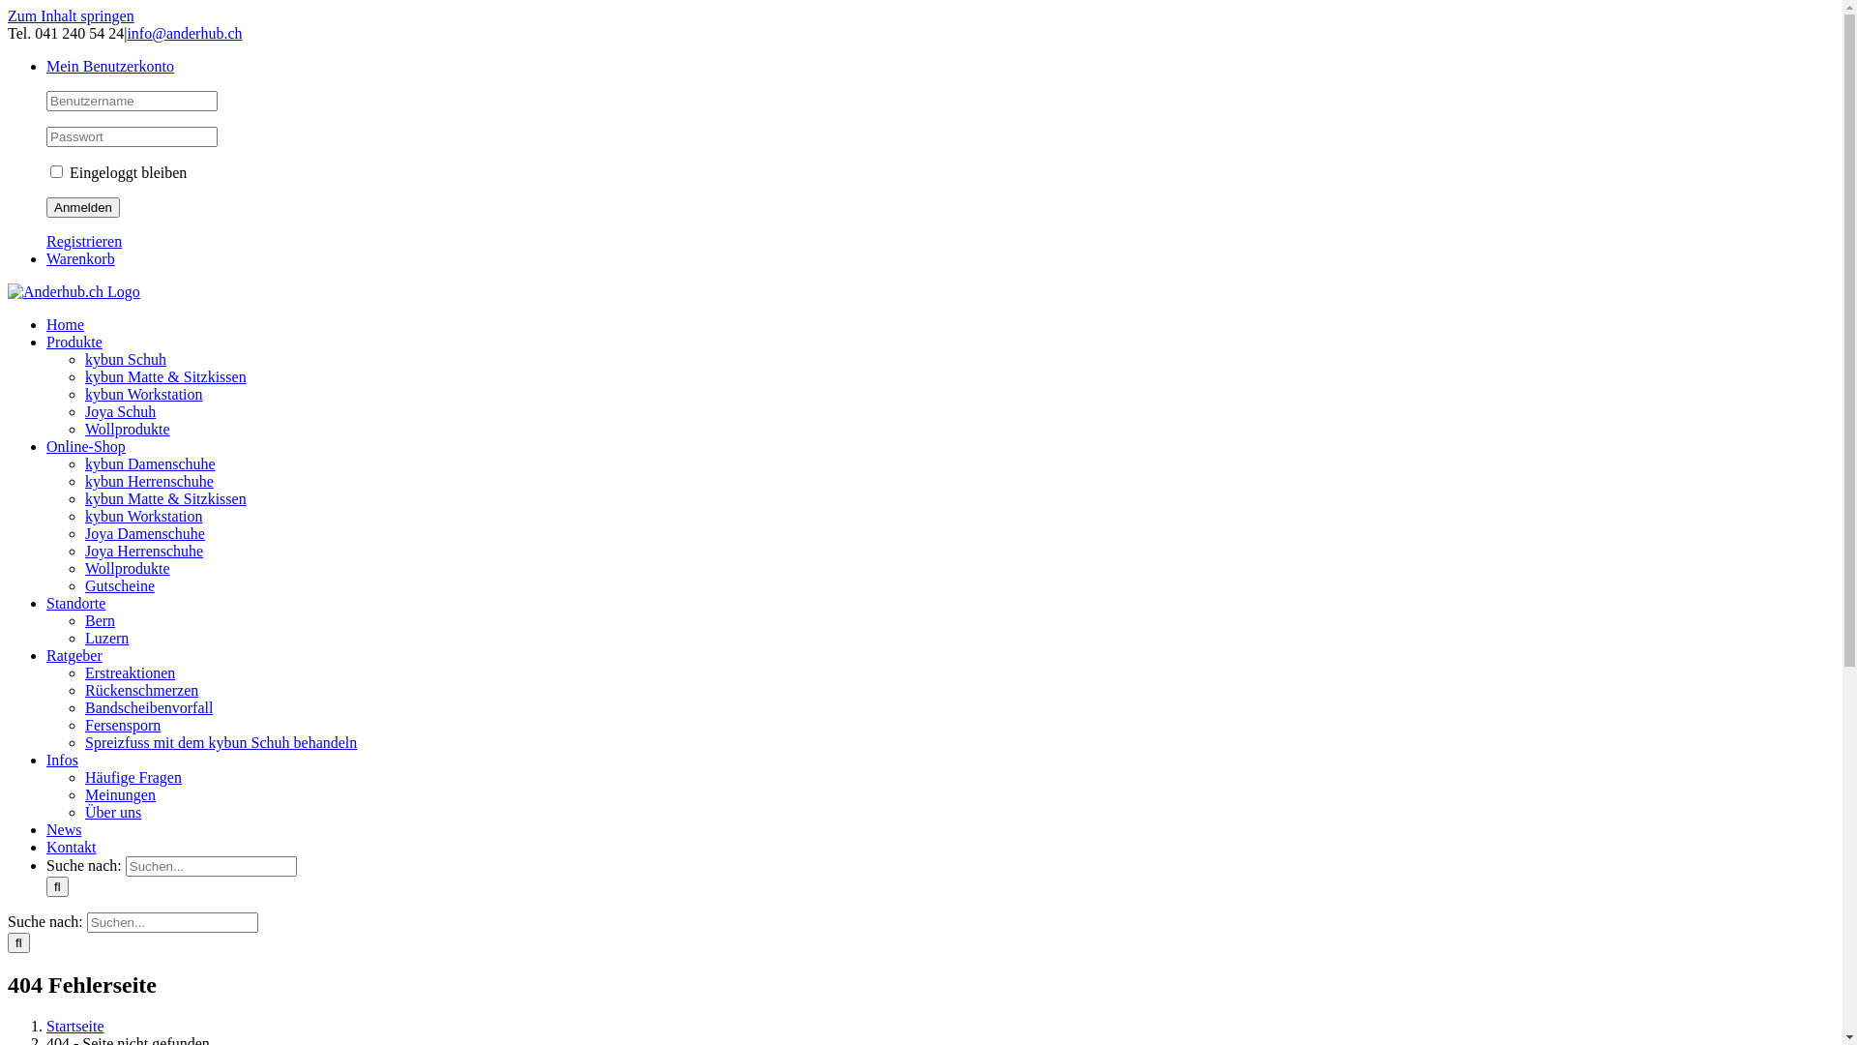 The width and height of the screenshot is (1857, 1045). What do you see at coordinates (120, 795) in the screenshot?
I see `Meinungen` at bounding box center [120, 795].